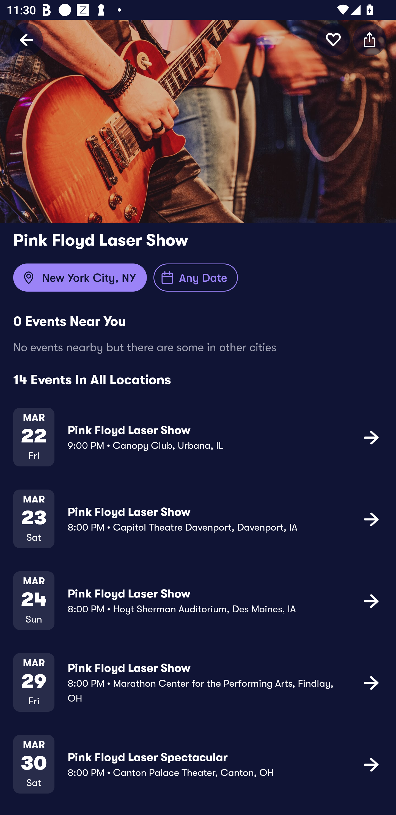  I want to click on Any Date, so click(196, 278).